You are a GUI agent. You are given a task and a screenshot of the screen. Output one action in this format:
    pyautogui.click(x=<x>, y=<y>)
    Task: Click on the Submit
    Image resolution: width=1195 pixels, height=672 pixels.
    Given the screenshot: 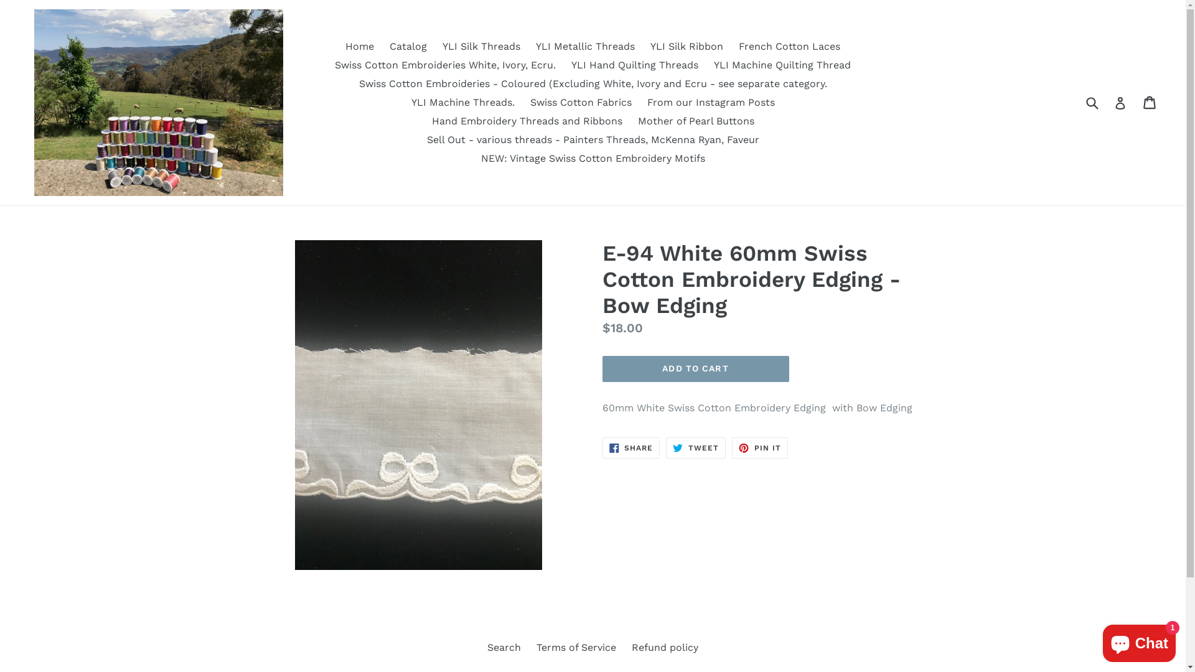 What is the action you would take?
    pyautogui.click(x=1092, y=102)
    